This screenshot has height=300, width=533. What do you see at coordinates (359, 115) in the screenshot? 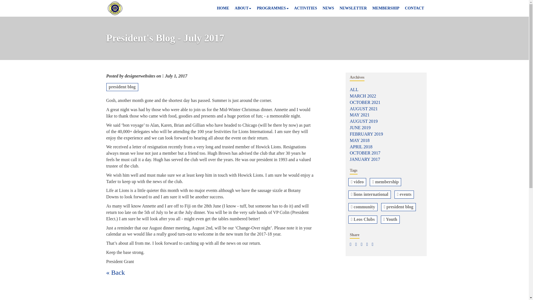
I see `MAY 2021` at bounding box center [359, 115].